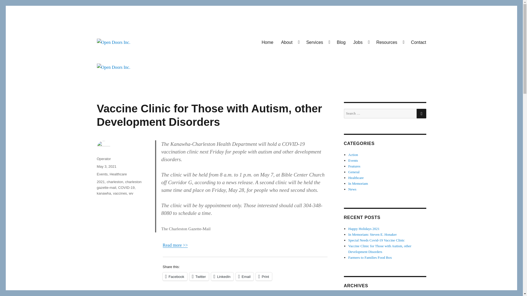  I want to click on Click to email a link to a friend, so click(244, 276).